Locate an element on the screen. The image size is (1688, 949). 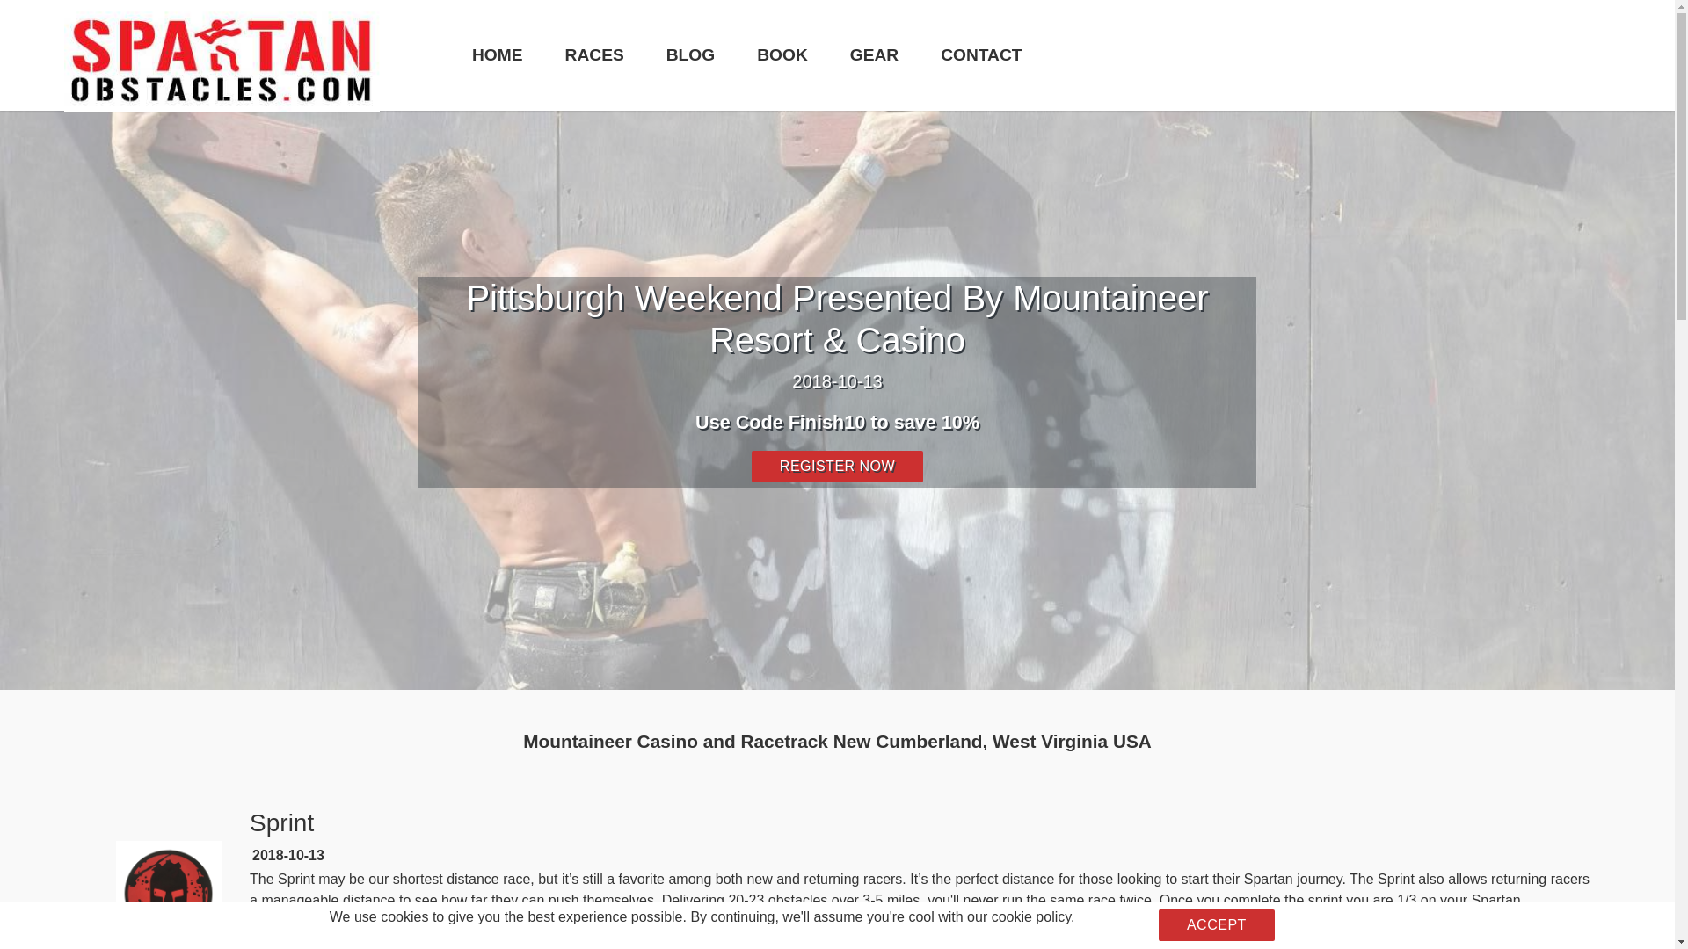
BOOK is located at coordinates (782, 54).